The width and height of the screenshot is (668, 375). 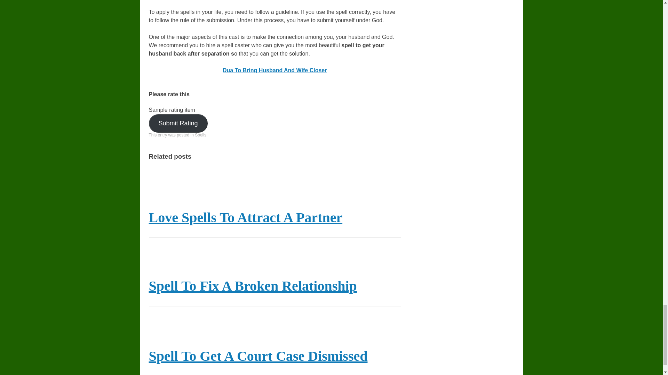 What do you see at coordinates (246, 217) in the screenshot?
I see `Permalink to Love Spells To Attract A Partner` at bounding box center [246, 217].